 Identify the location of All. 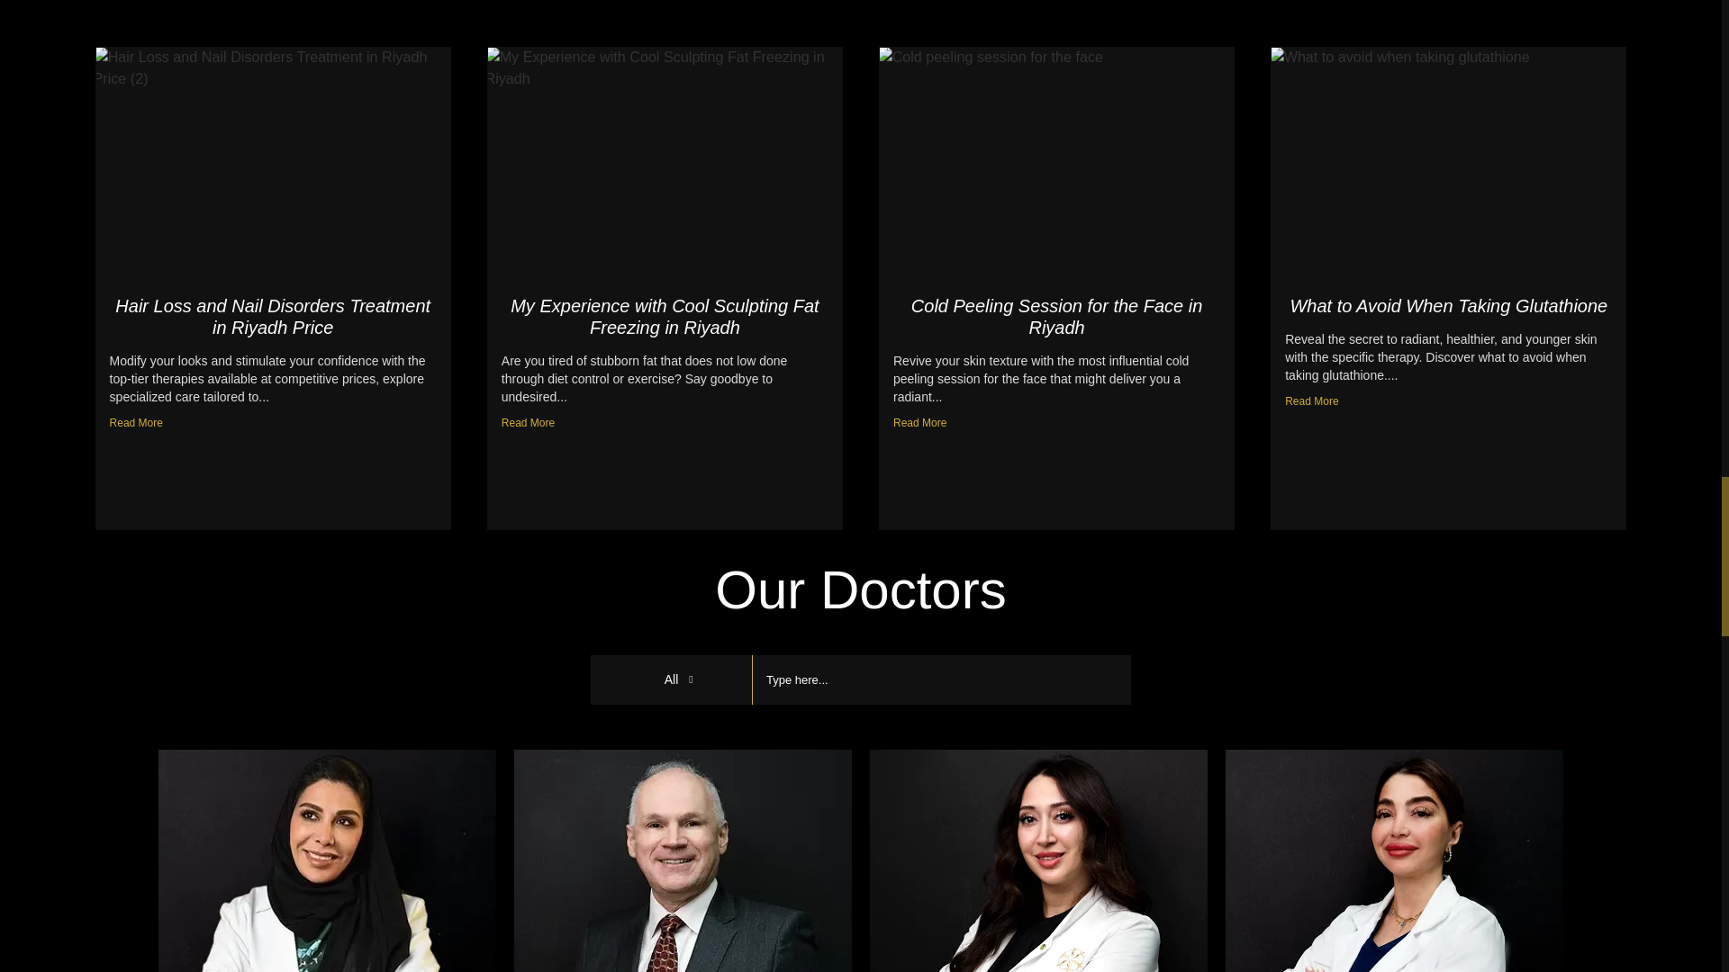
(672, 679).